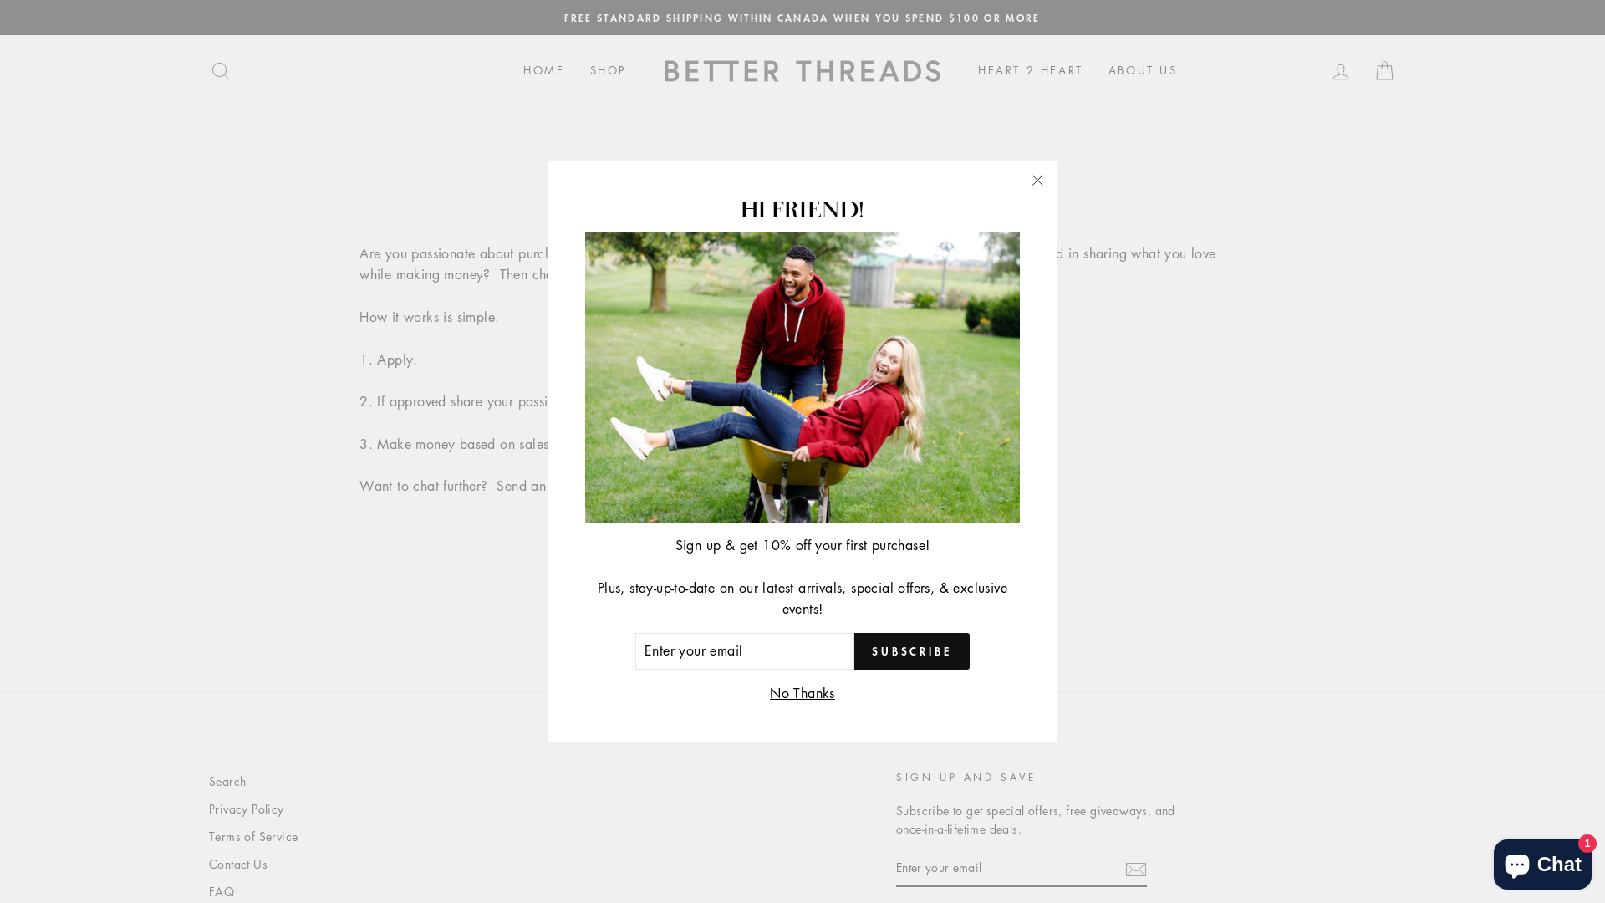 This screenshot has height=903, width=1605. Describe the element at coordinates (1543, 861) in the screenshot. I see `Shopify online store chat` at that location.